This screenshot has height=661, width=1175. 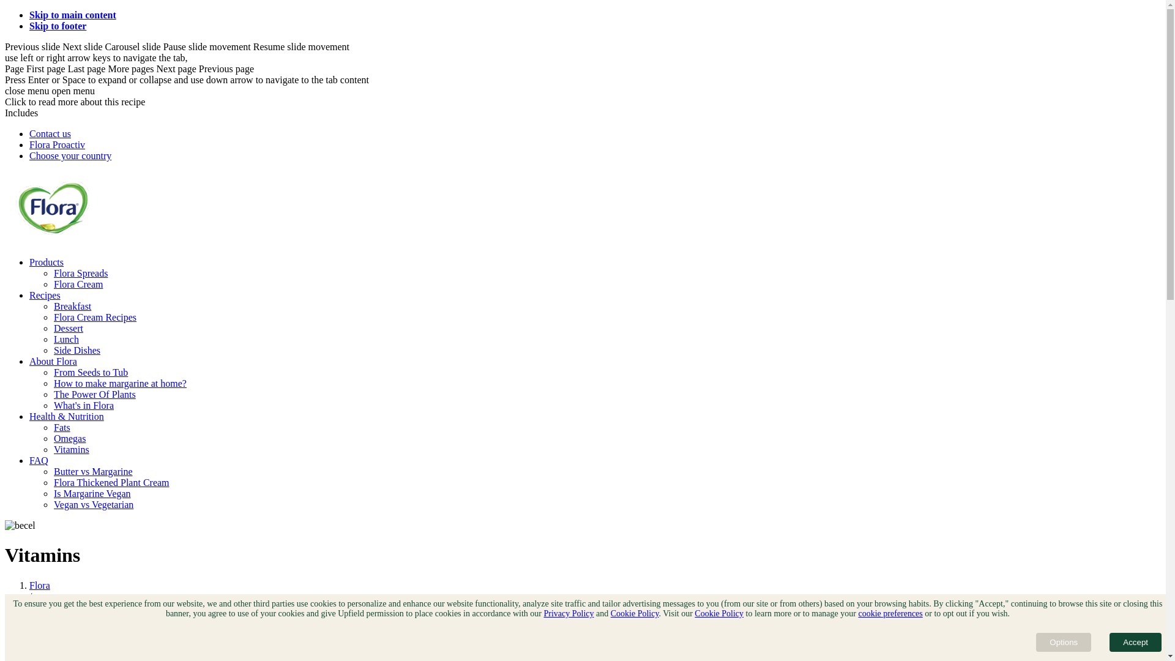 I want to click on How to make margarine at home?, so click(x=120, y=383).